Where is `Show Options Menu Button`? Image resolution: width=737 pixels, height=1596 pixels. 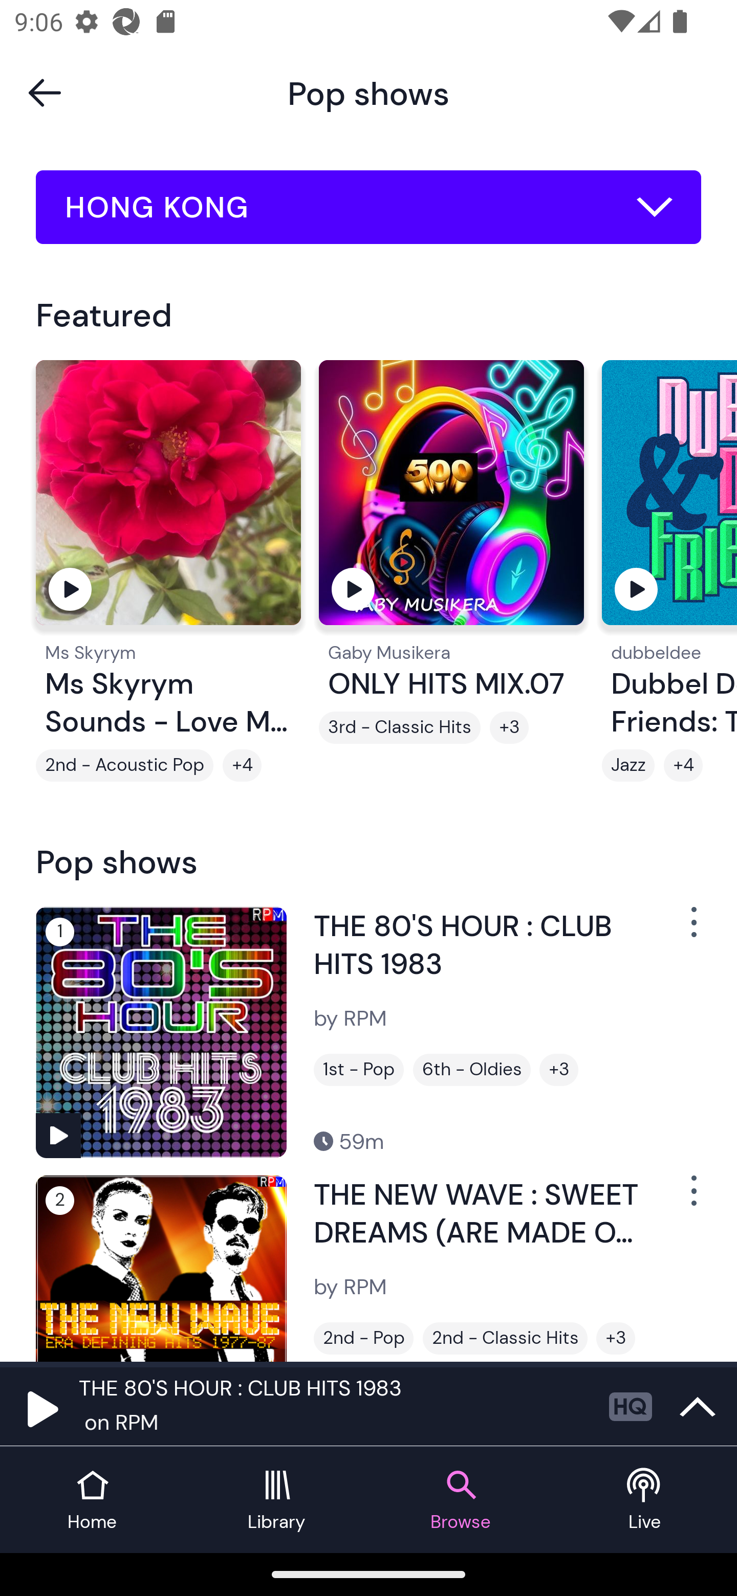 Show Options Menu Button is located at coordinates (692, 929).